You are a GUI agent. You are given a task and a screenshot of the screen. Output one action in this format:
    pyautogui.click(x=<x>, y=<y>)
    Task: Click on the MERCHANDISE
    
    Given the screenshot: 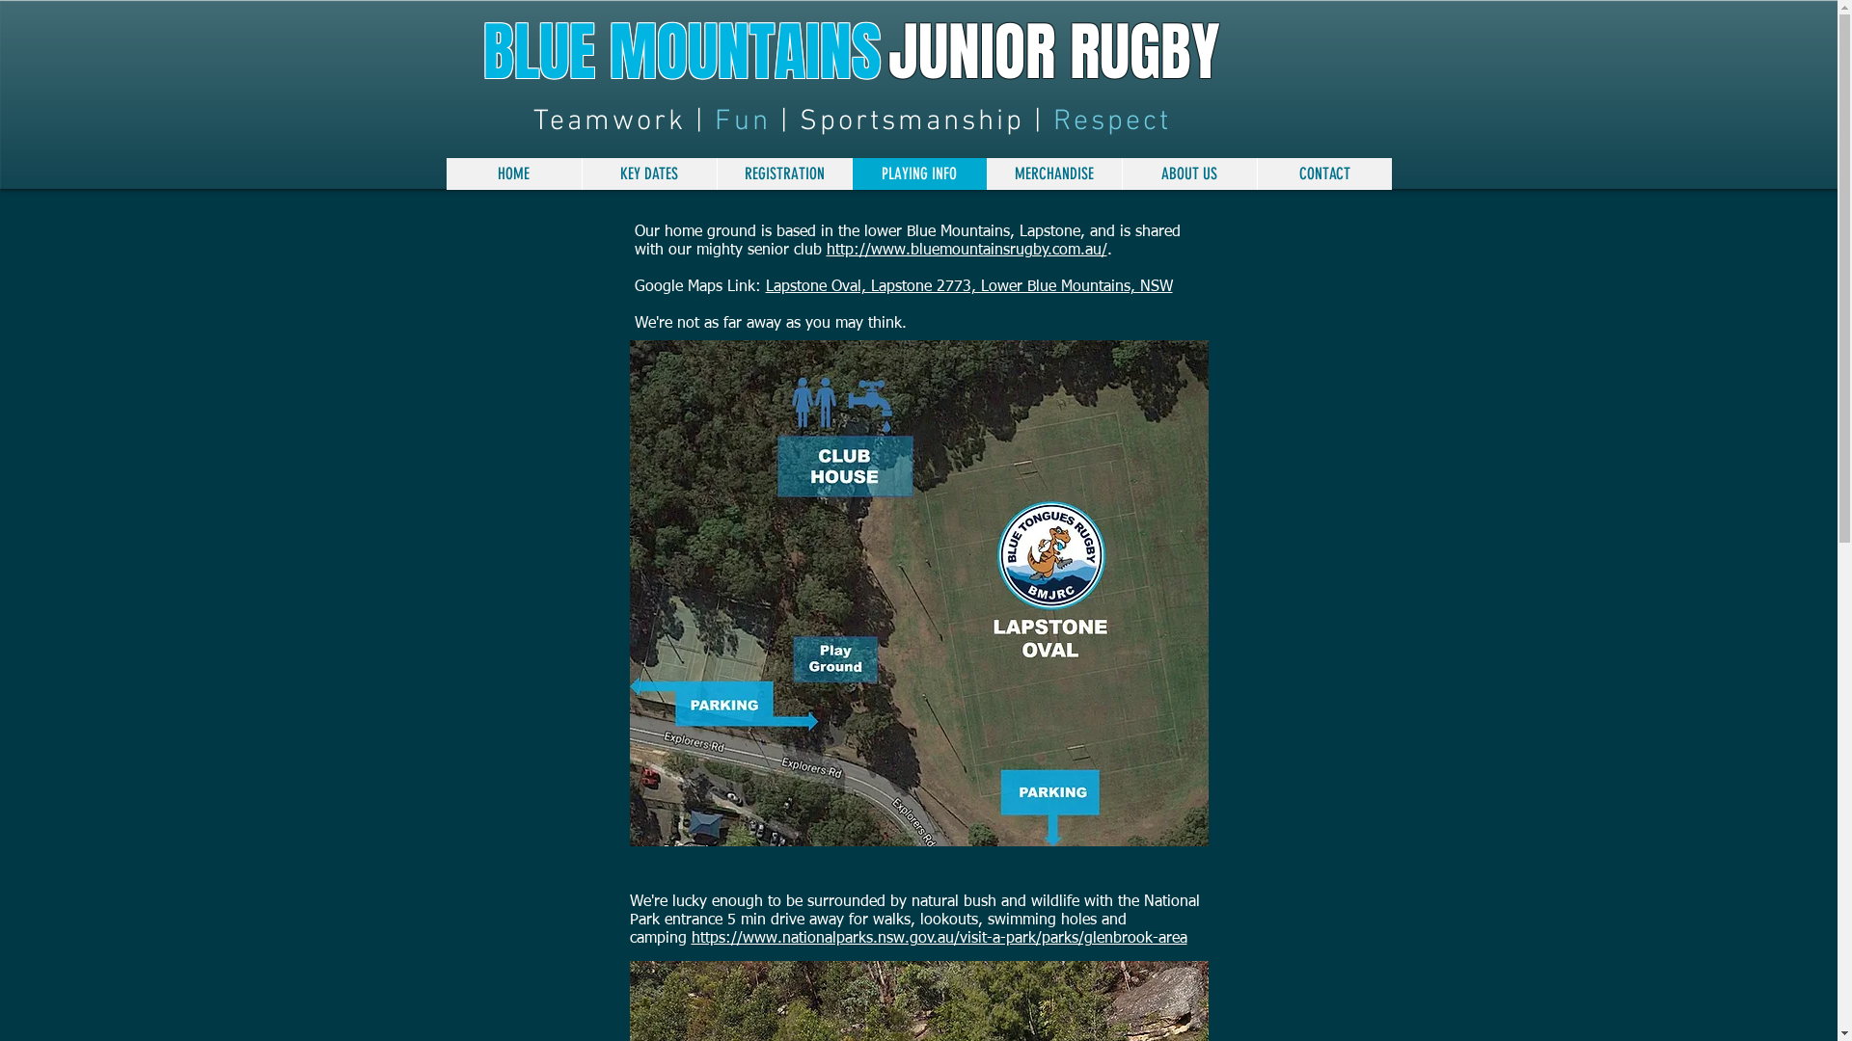 What is the action you would take?
    pyautogui.click(x=1053, y=173)
    